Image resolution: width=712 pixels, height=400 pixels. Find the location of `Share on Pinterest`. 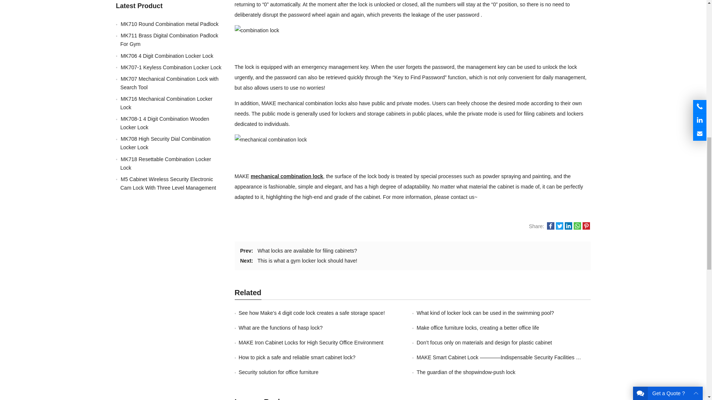

Share on Pinterest is located at coordinates (586, 227).